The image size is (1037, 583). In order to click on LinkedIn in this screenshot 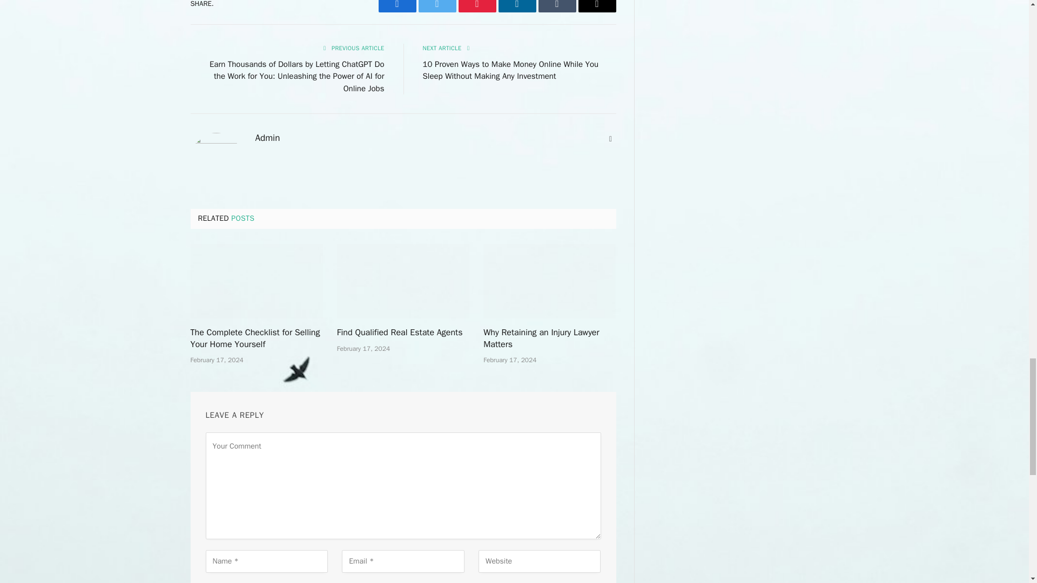, I will do `click(516, 6)`.